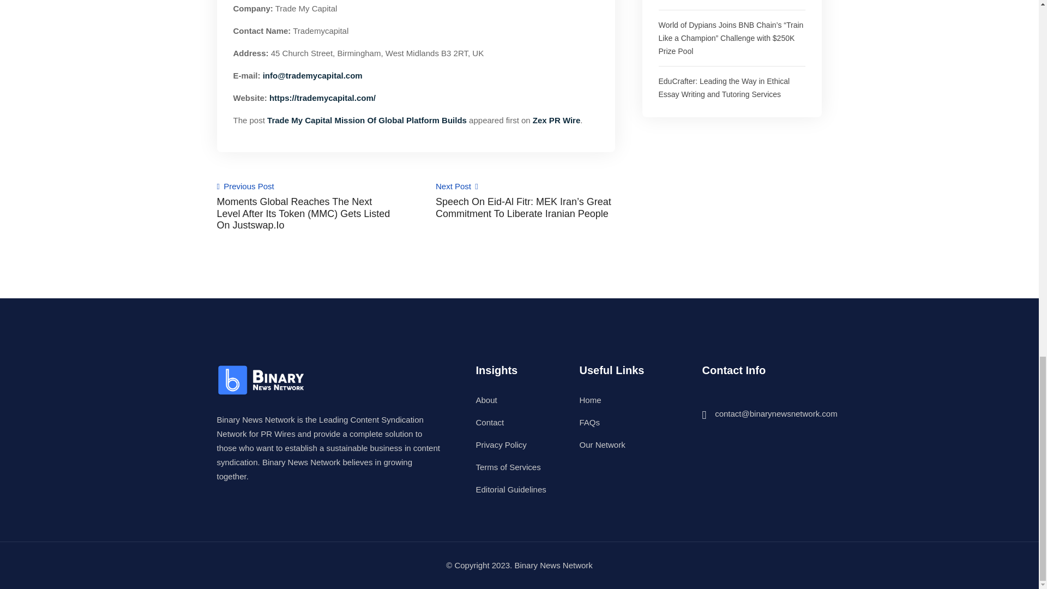 The image size is (1047, 589). What do you see at coordinates (590, 399) in the screenshot?
I see `Home` at bounding box center [590, 399].